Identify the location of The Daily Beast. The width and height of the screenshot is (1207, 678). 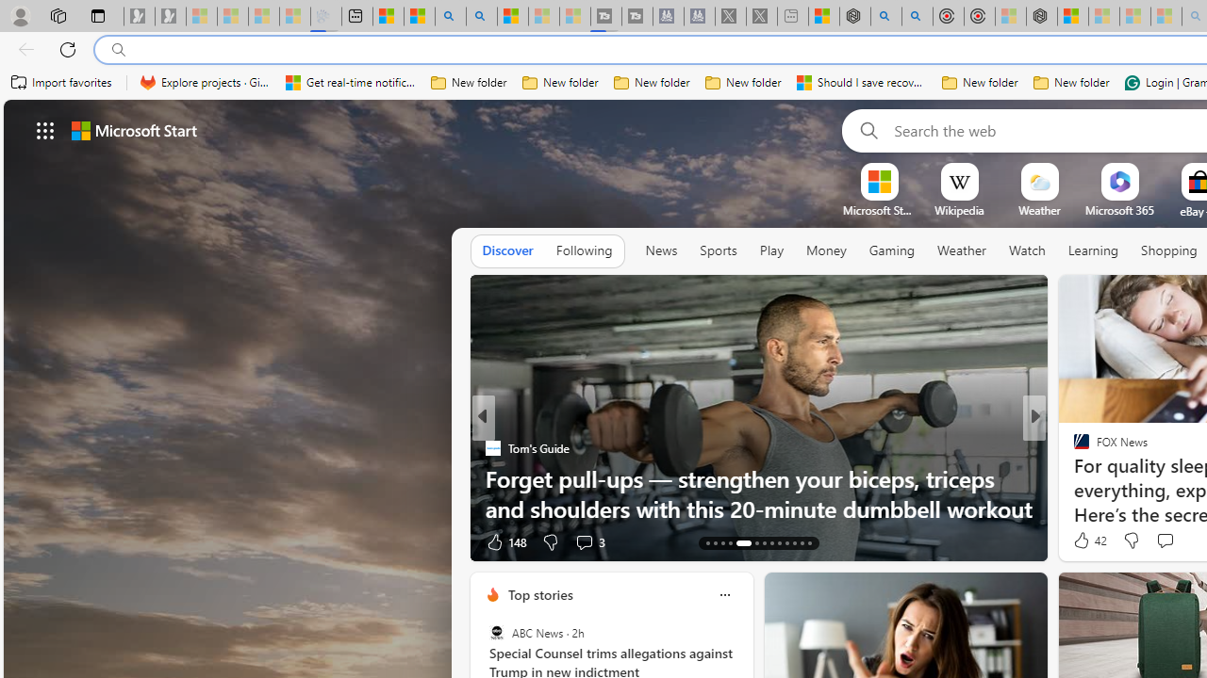
(1073, 448).